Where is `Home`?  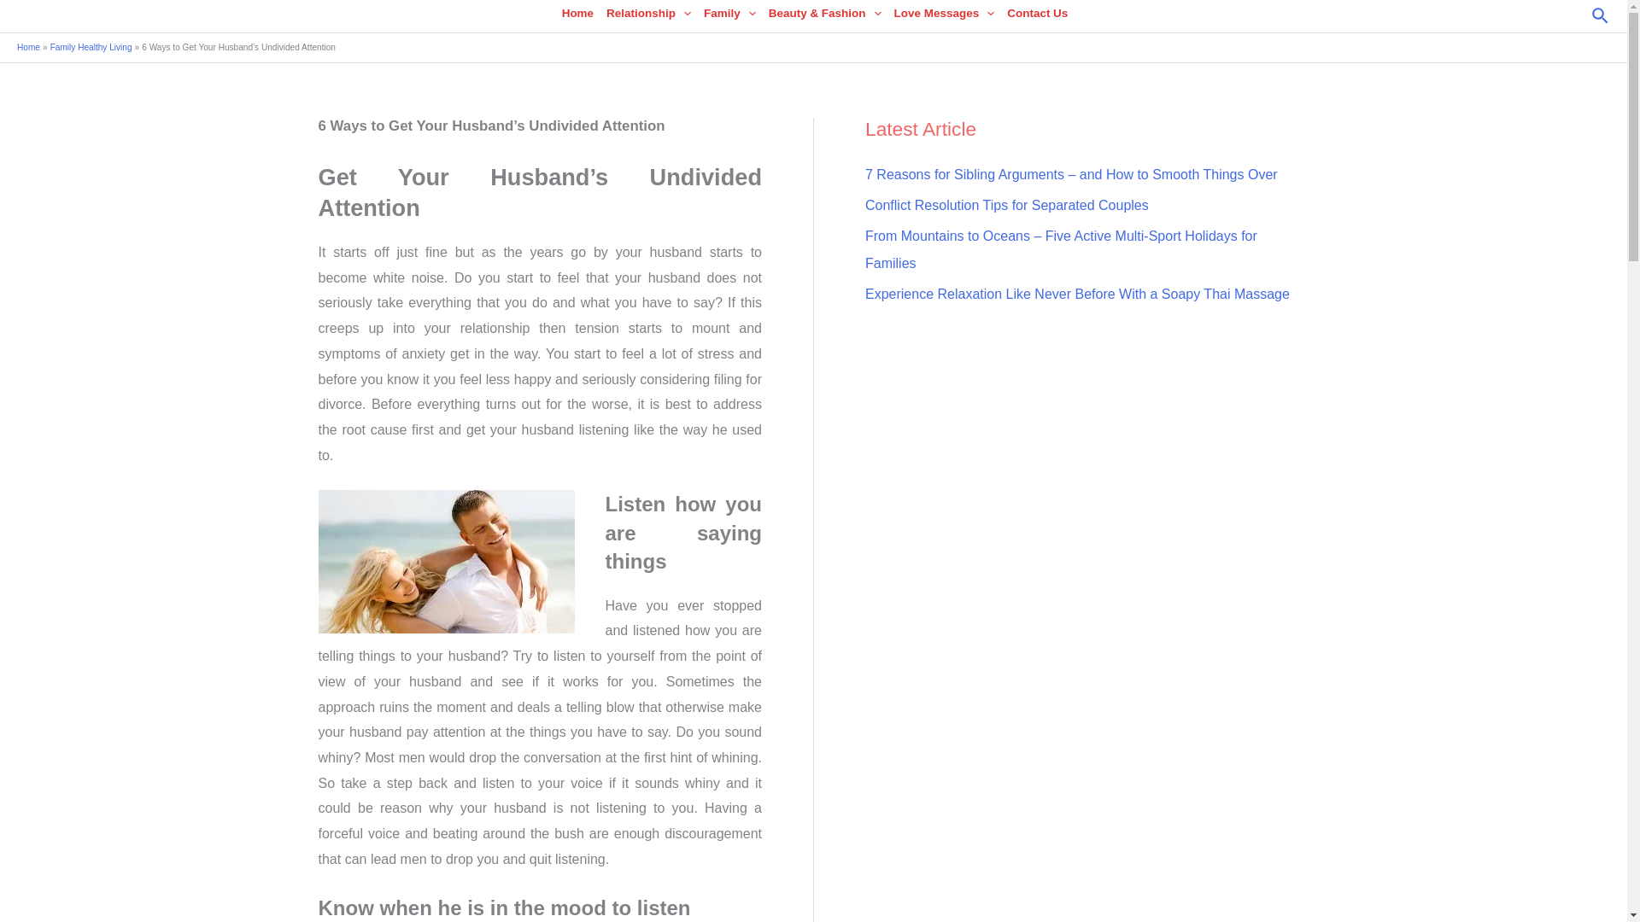
Home is located at coordinates (576, 17).